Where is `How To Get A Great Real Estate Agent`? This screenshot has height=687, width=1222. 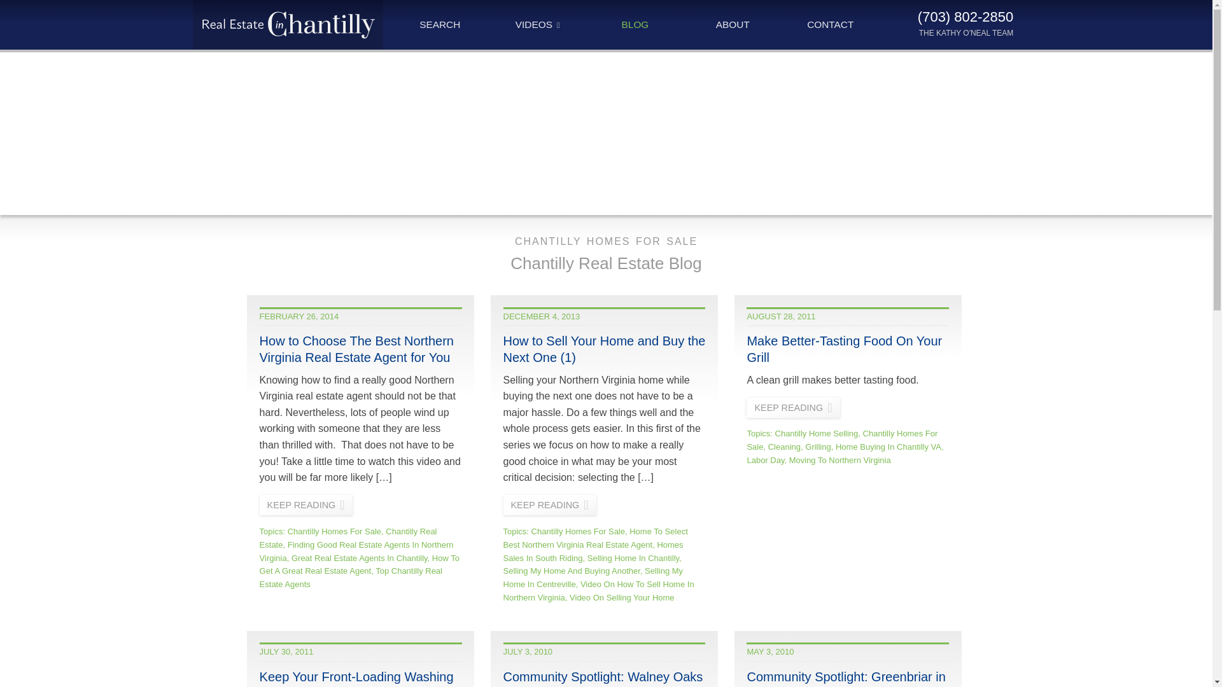
How To Get A Great Real Estate Agent is located at coordinates (359, 565).